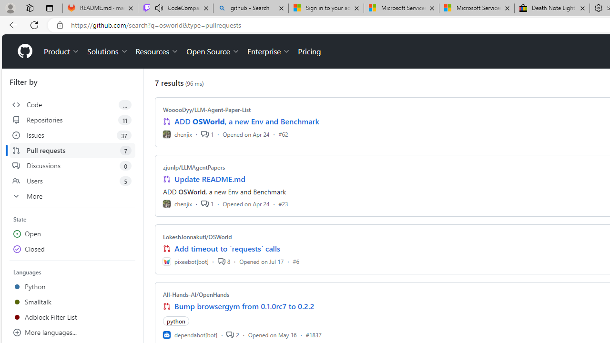 Image resolution: width=610 pixels, height=343 pixels. I want to click on Resources, so click(157, 51).